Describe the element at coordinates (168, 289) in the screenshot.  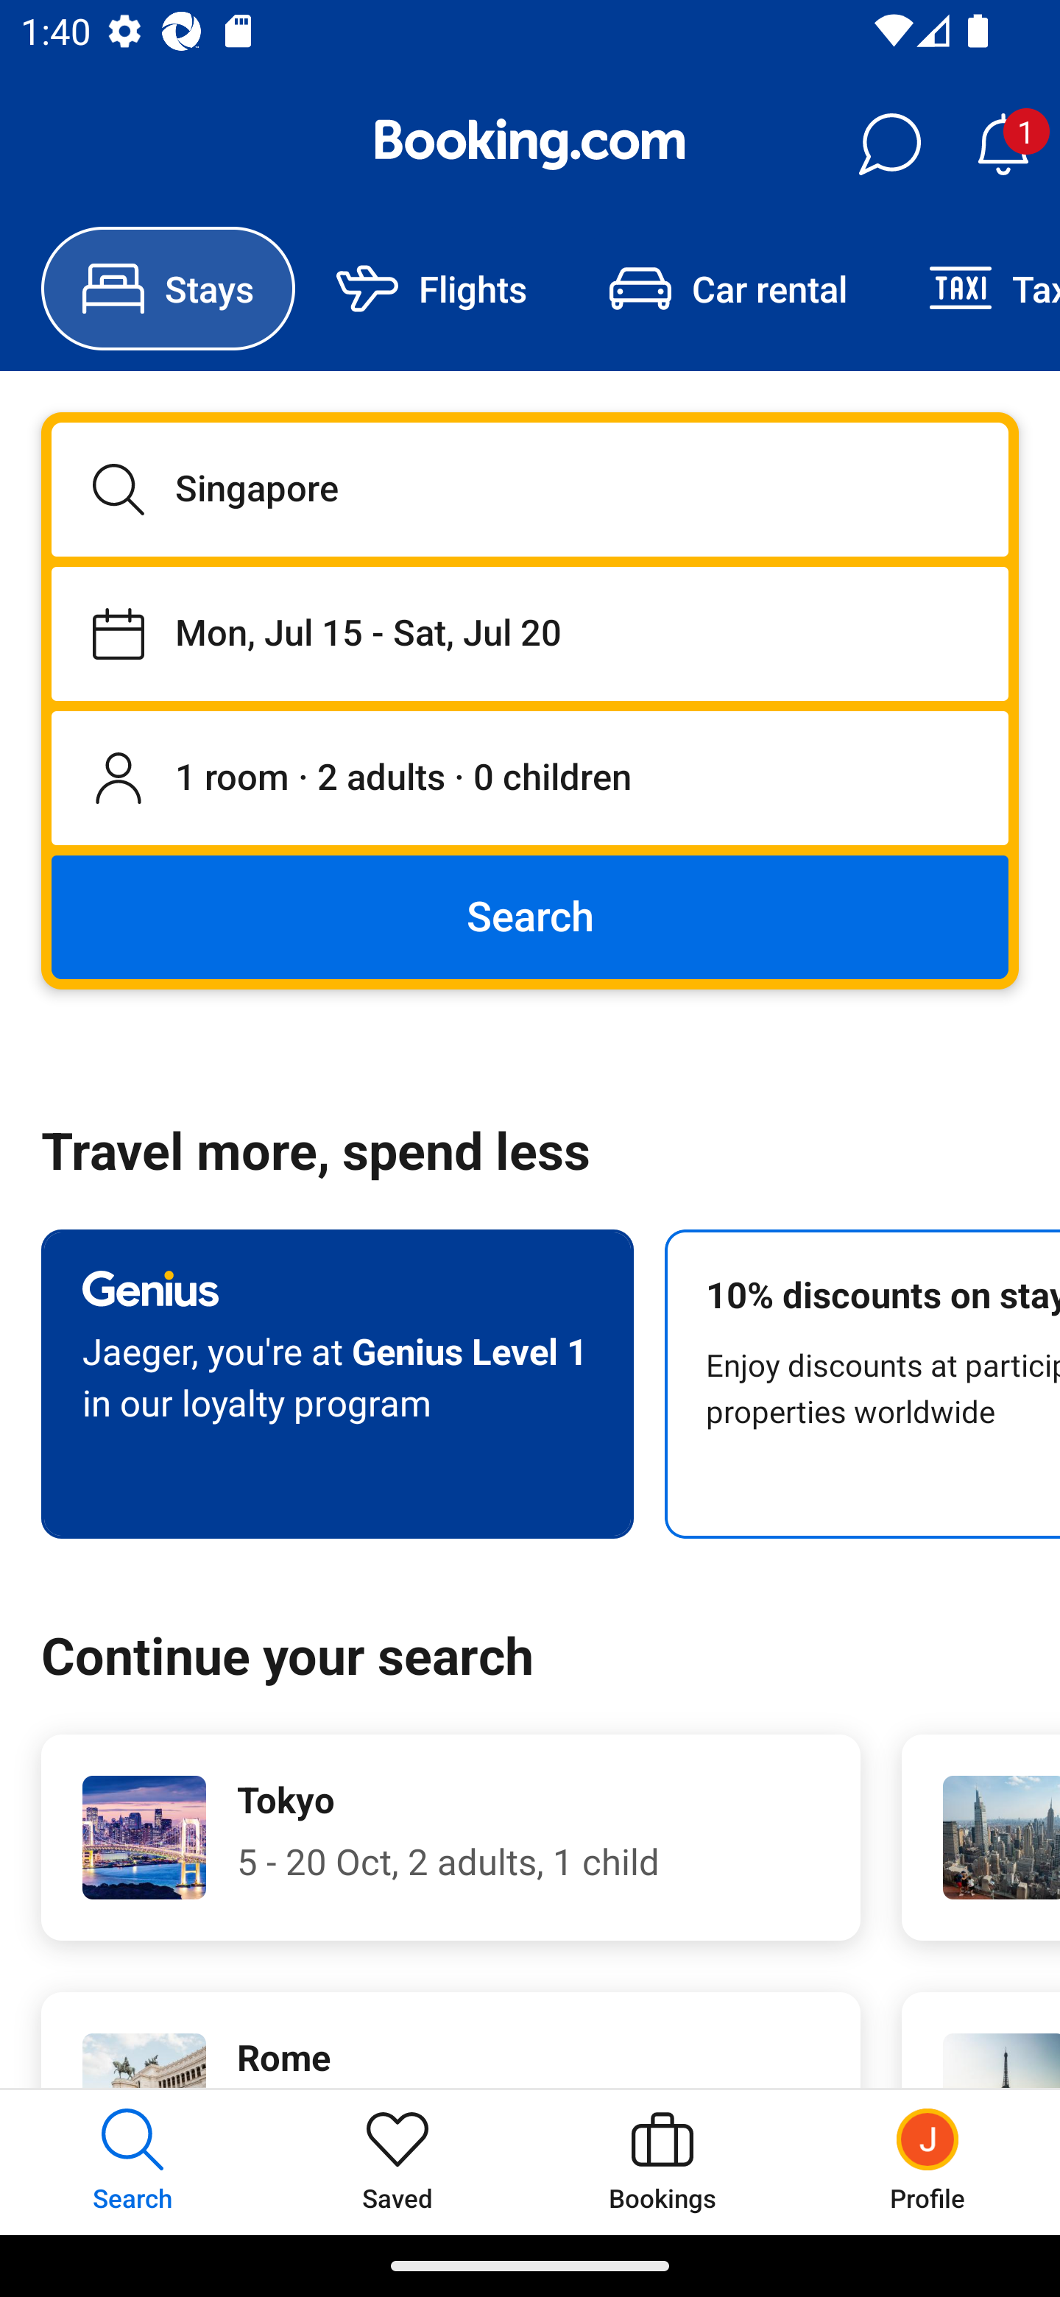
I see `Stays` at that location.